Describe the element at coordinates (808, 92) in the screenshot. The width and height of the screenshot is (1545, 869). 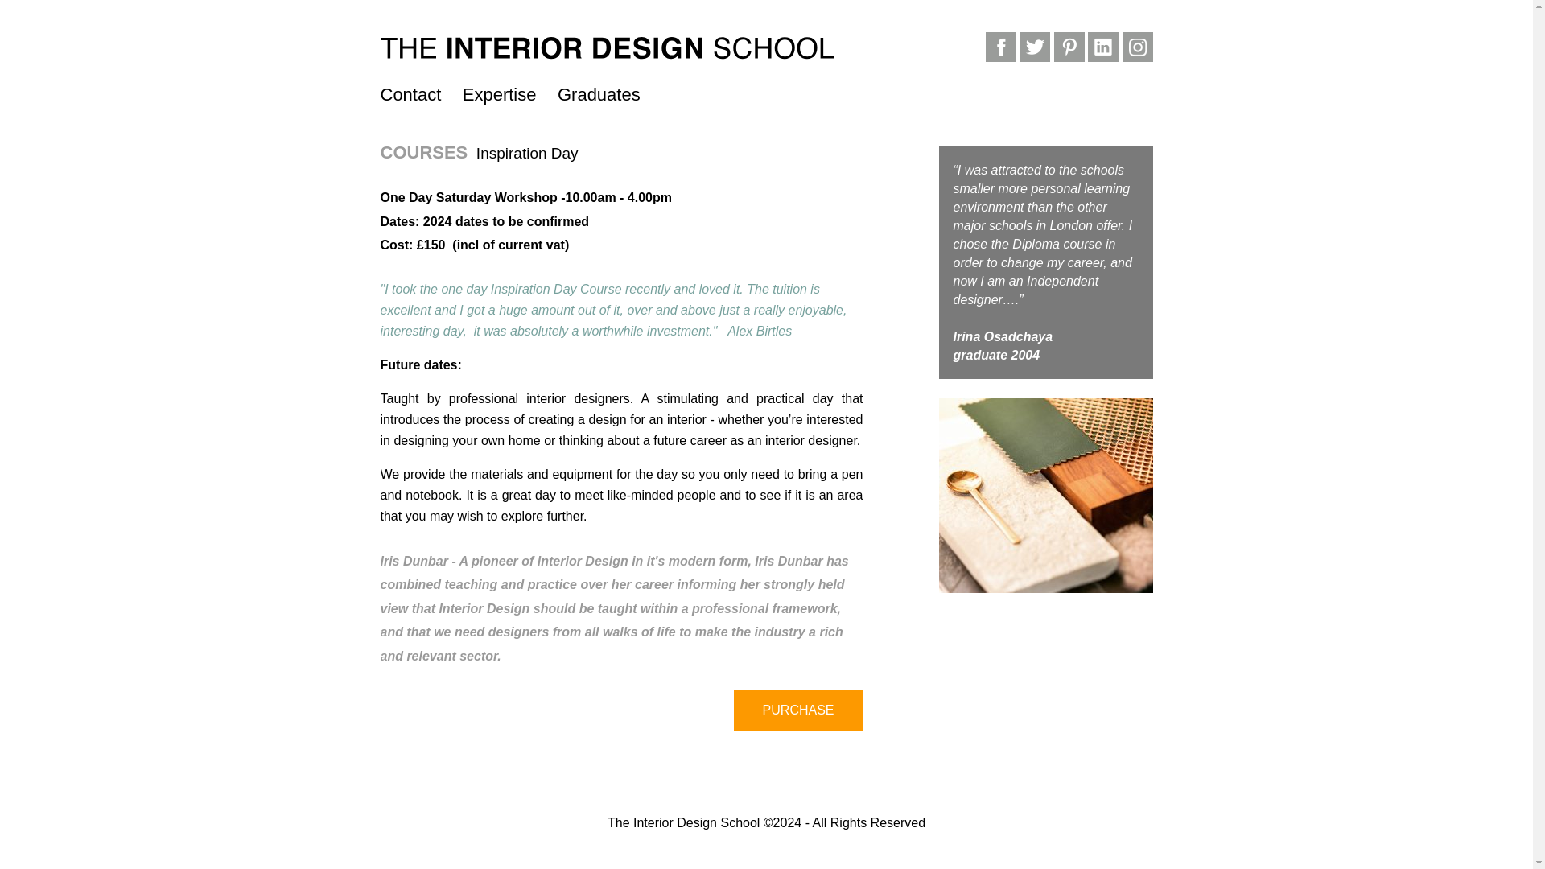
I see `Skip to content` at that location.